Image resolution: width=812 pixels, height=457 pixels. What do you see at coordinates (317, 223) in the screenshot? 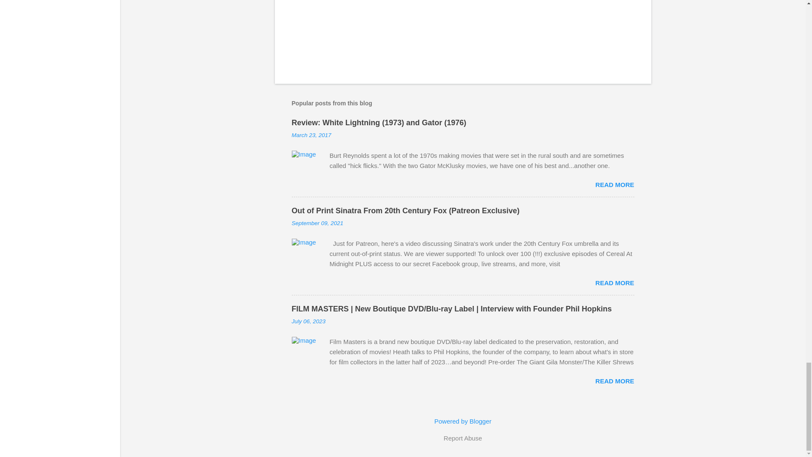
I see `September 09, 2021` at bounding box center [317, 223].